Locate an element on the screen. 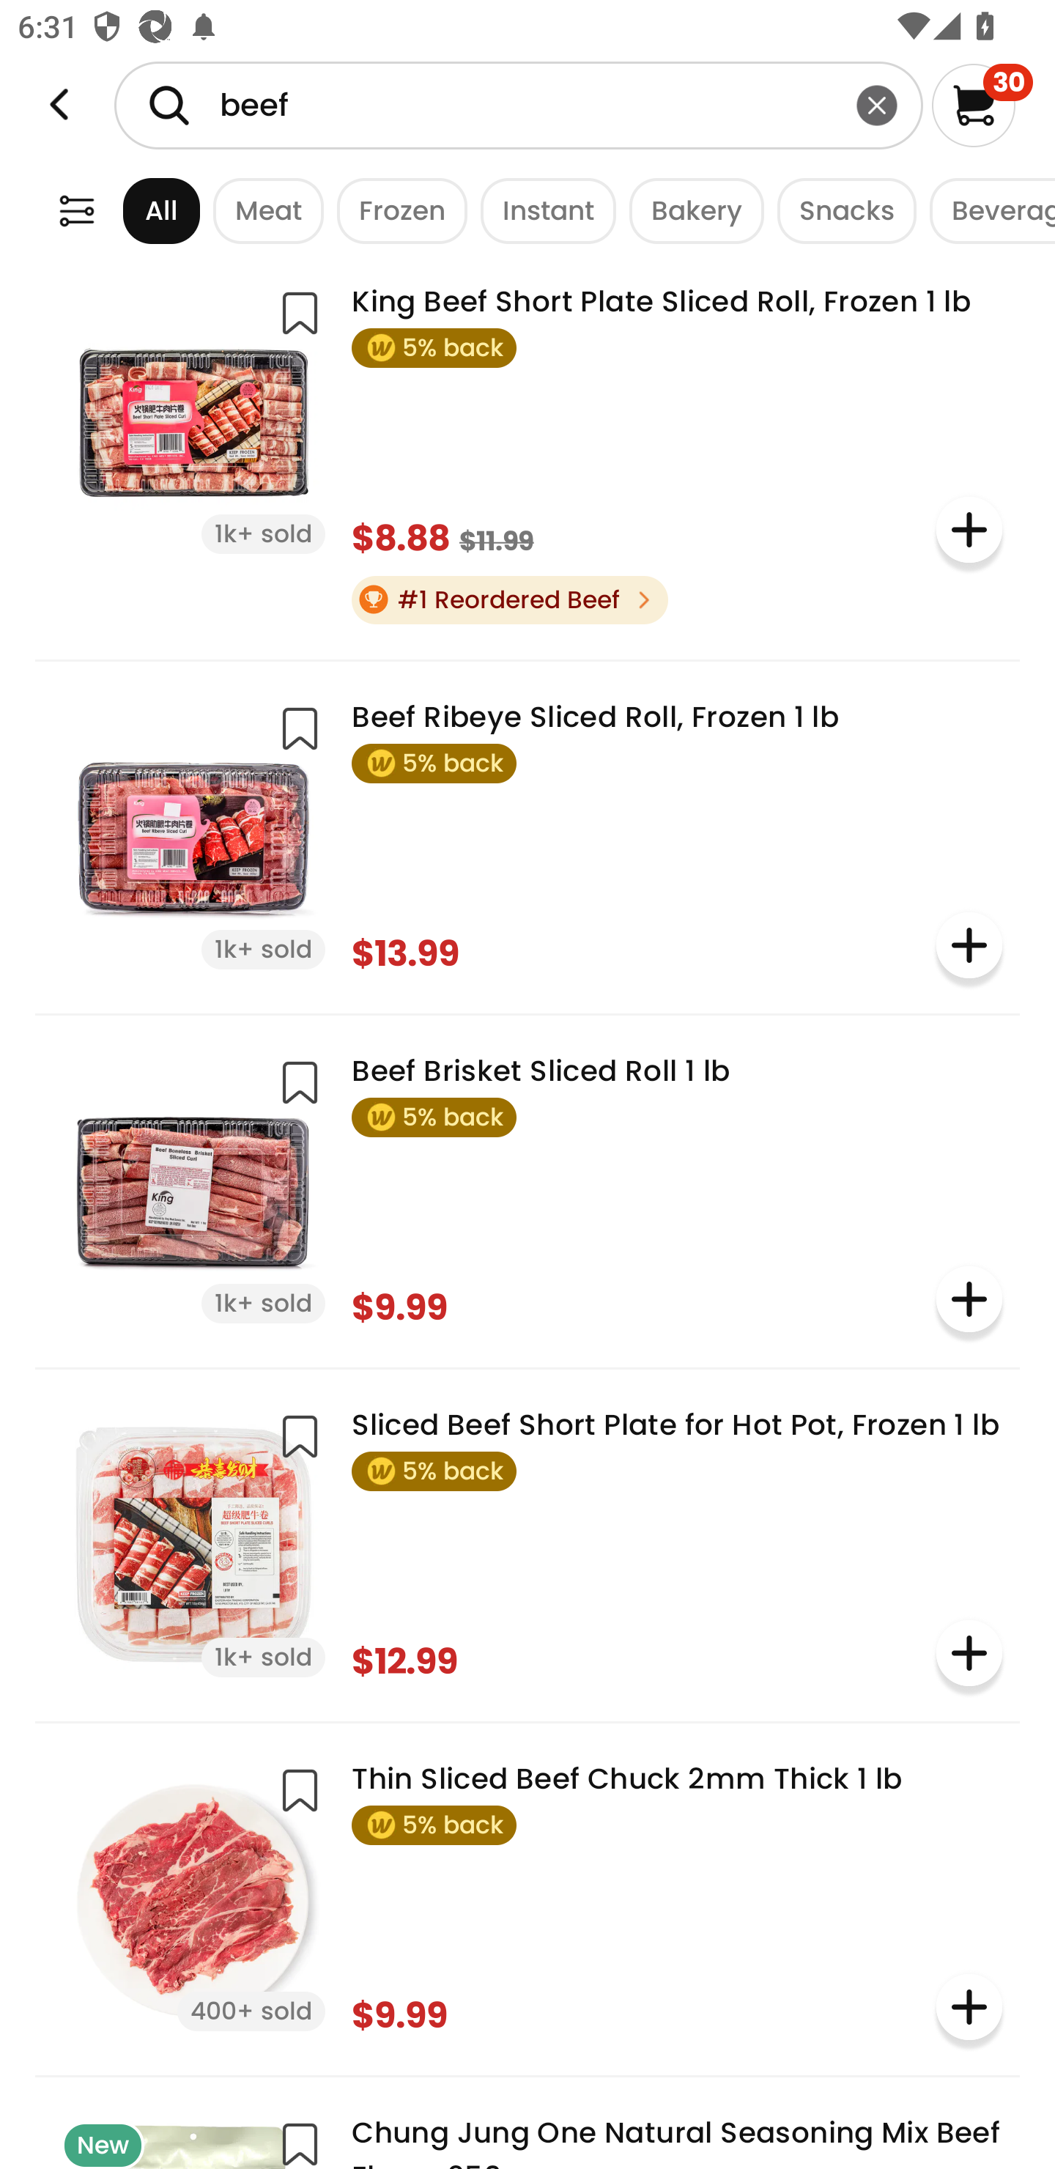  Meat is located at coordinates (262, 210).